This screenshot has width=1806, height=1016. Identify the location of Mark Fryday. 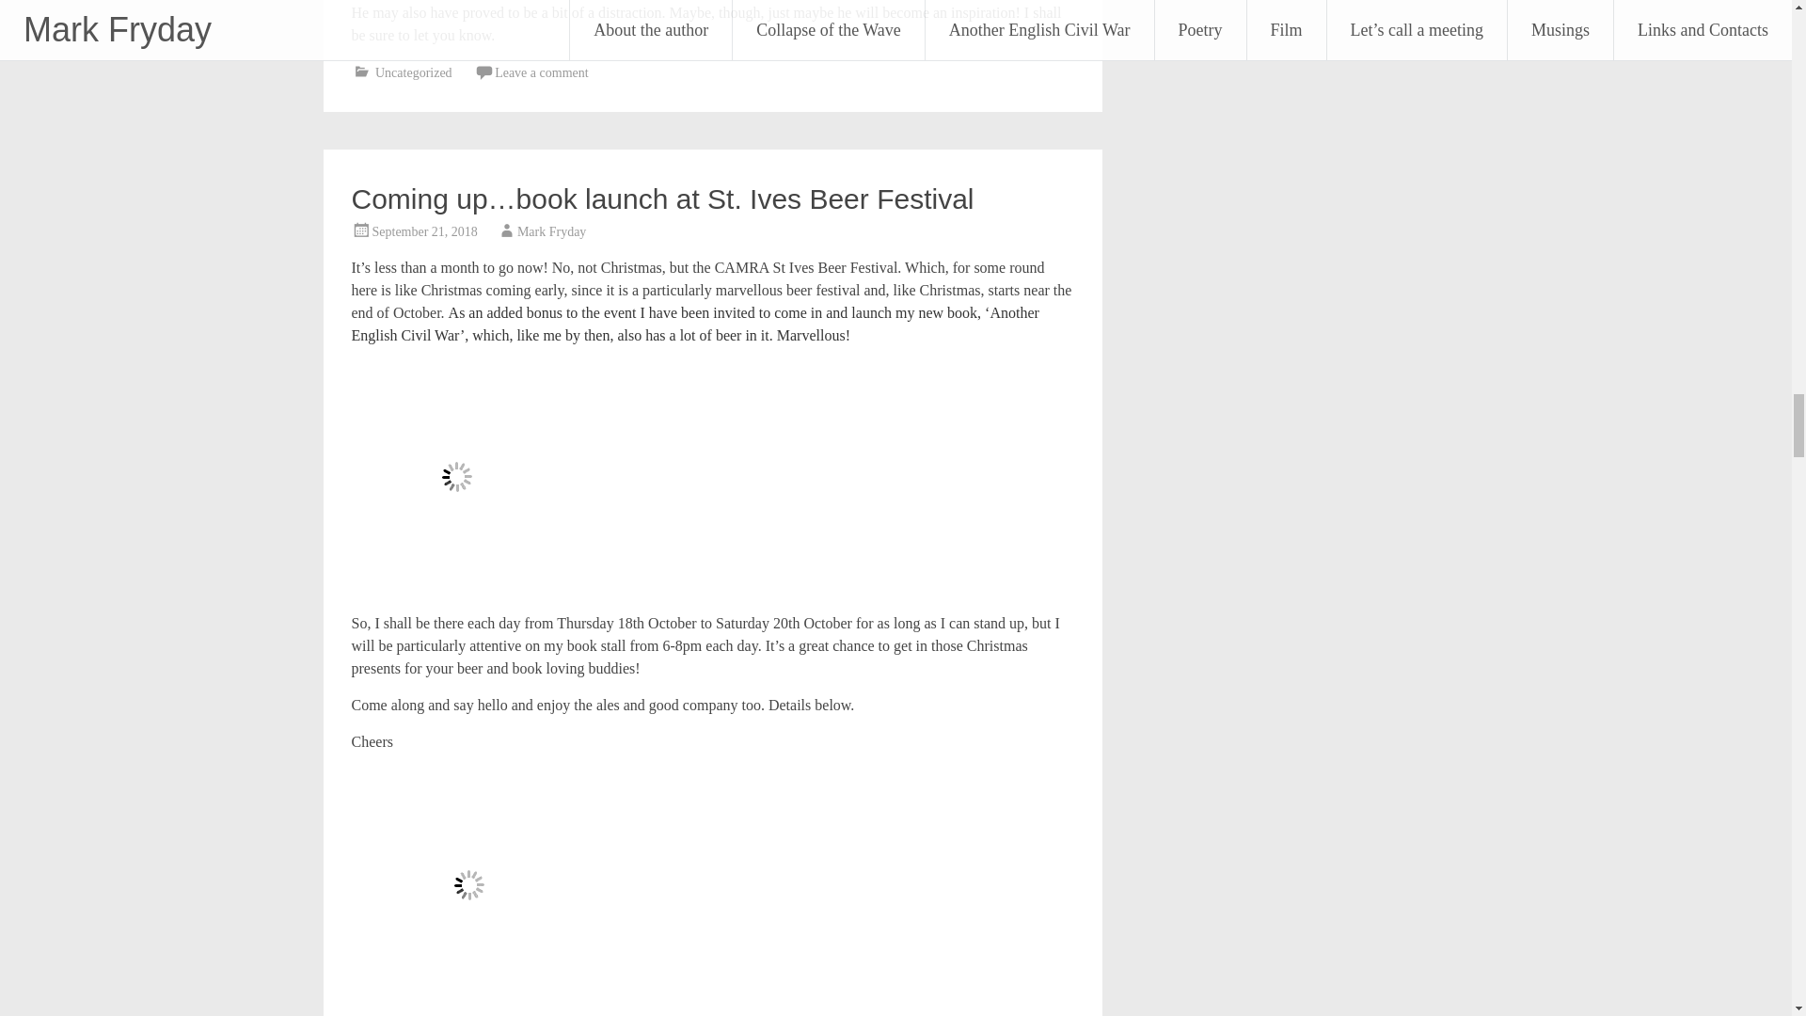
(551, 231).